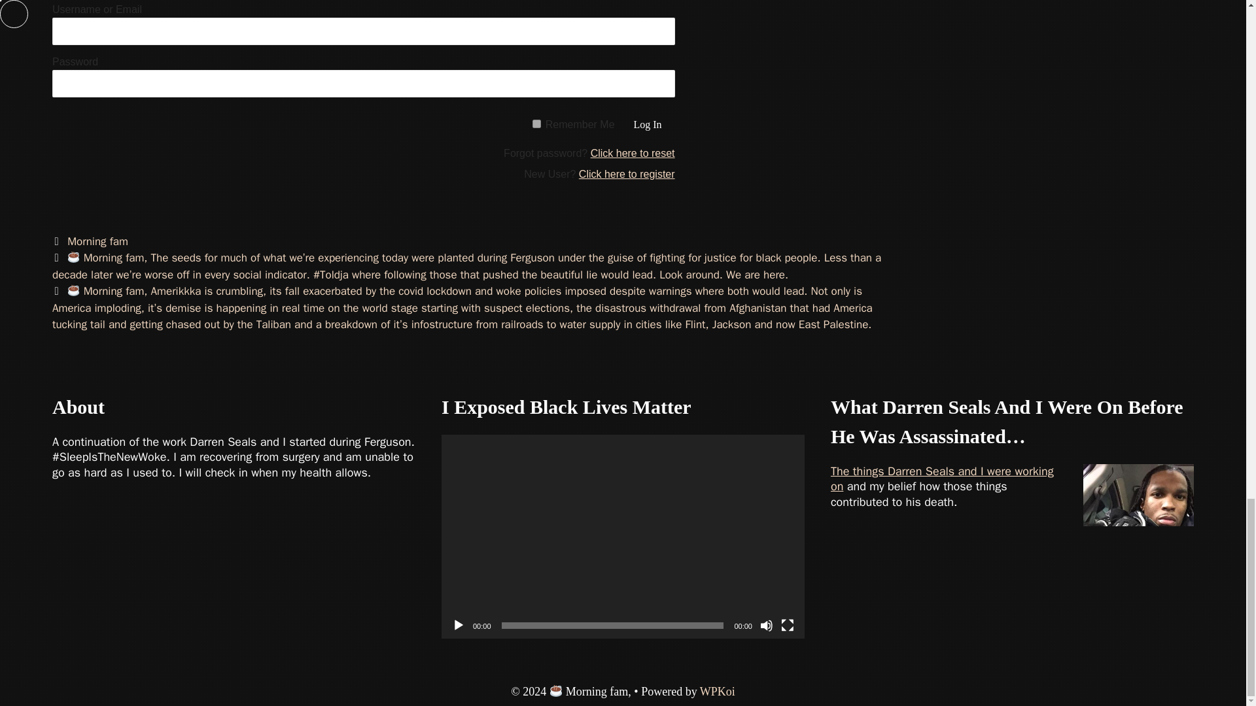 The image size is (1256, 706). Describe the element at coordinates (633, 153) in the screenshot. I see `Click here to reset` at that location.